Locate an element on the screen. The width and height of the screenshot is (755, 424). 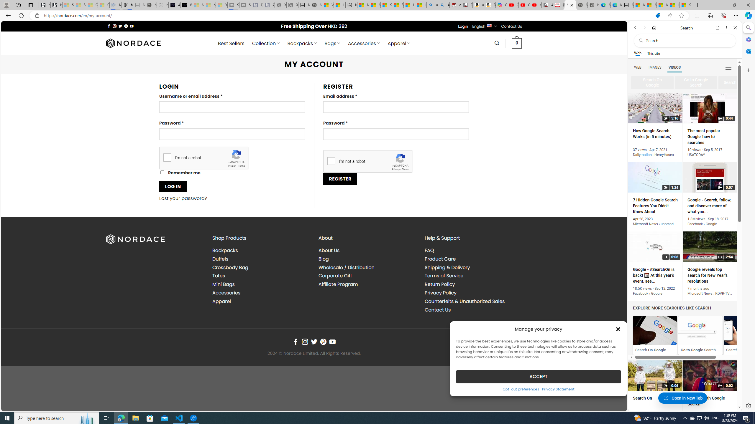
Backpacks is located at coordinates (261, 251).